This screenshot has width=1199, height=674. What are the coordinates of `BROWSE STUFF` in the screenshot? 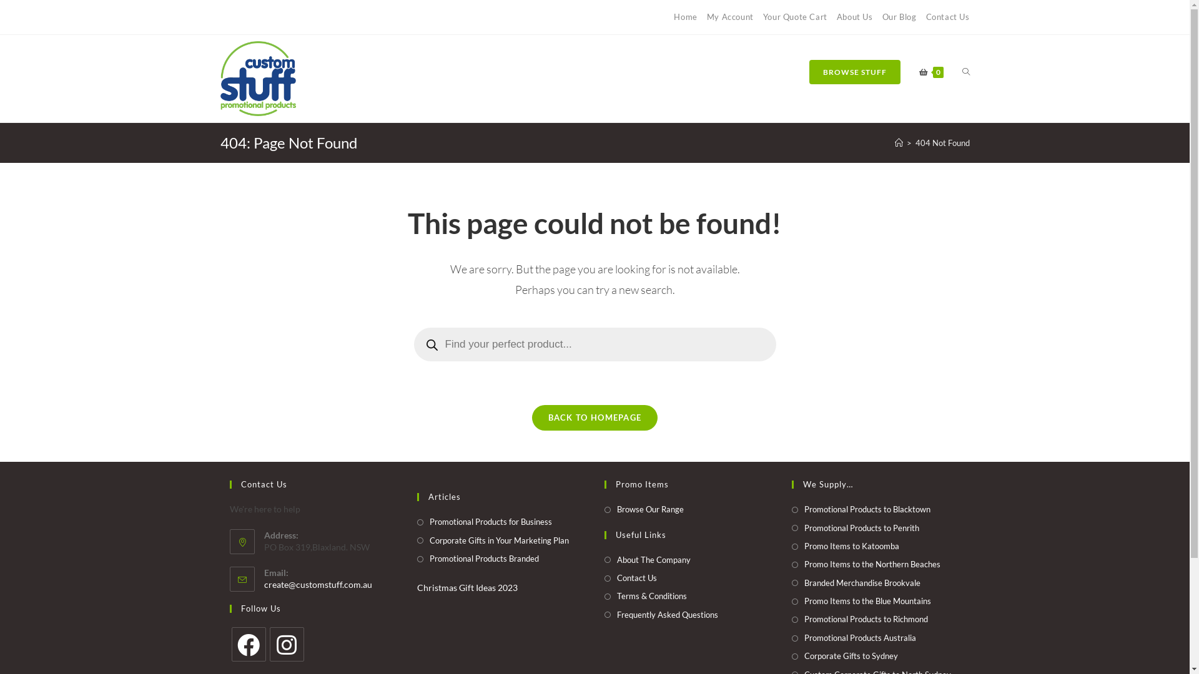 It's located at (854, 72).